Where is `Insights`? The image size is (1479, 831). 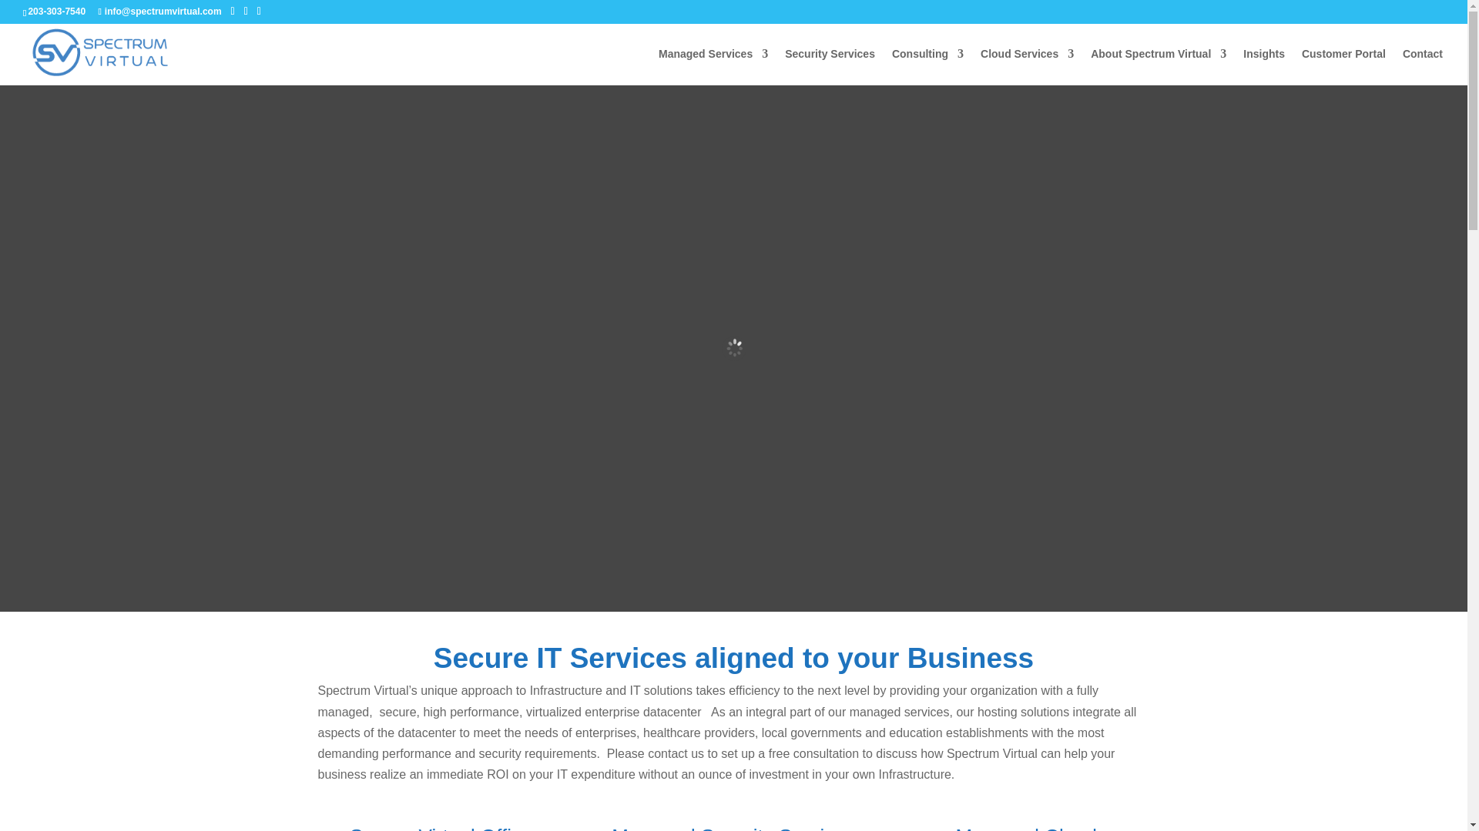 Insights is located at coordinates (1264, 66).